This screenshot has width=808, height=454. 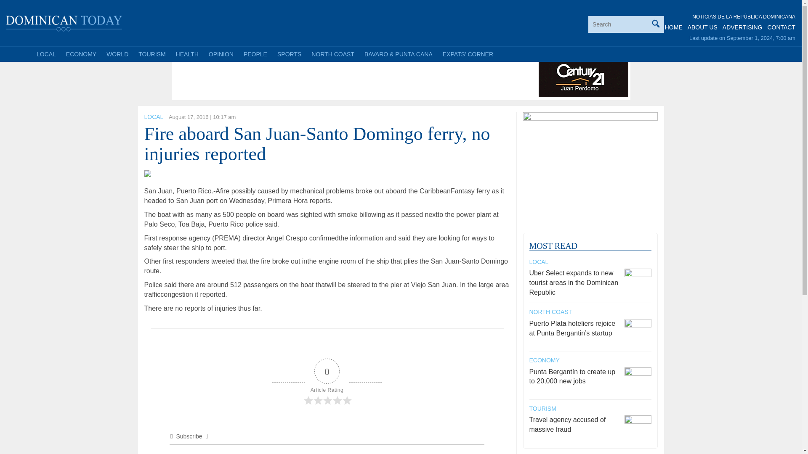 I want to click on NORTH COAST, so click(x=332, y=54).